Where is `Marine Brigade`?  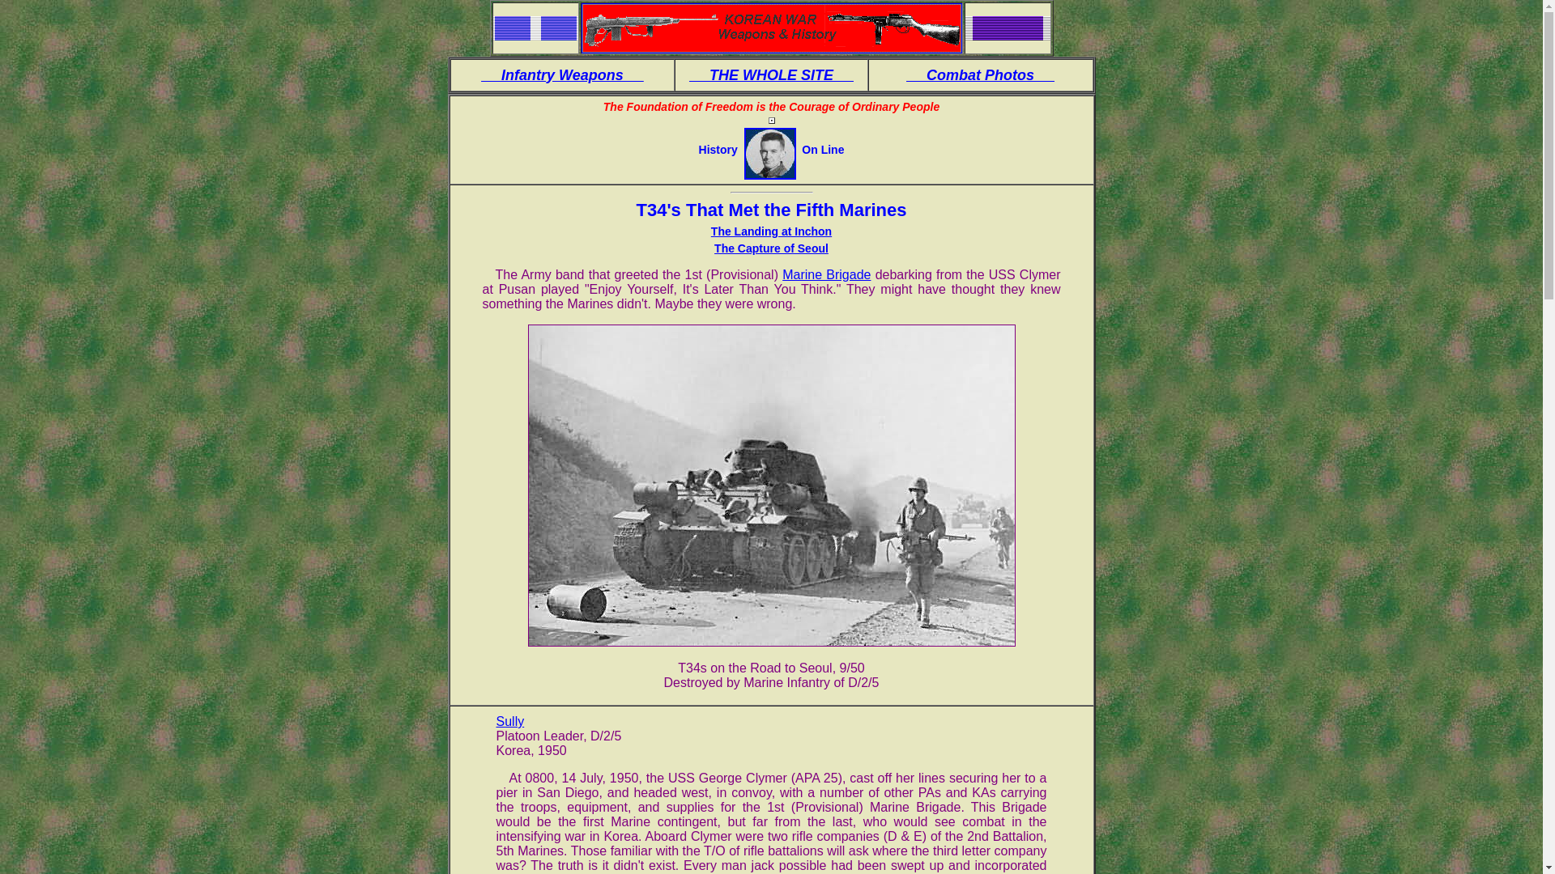 Marine Brigade is located at coordinates (826, 274).